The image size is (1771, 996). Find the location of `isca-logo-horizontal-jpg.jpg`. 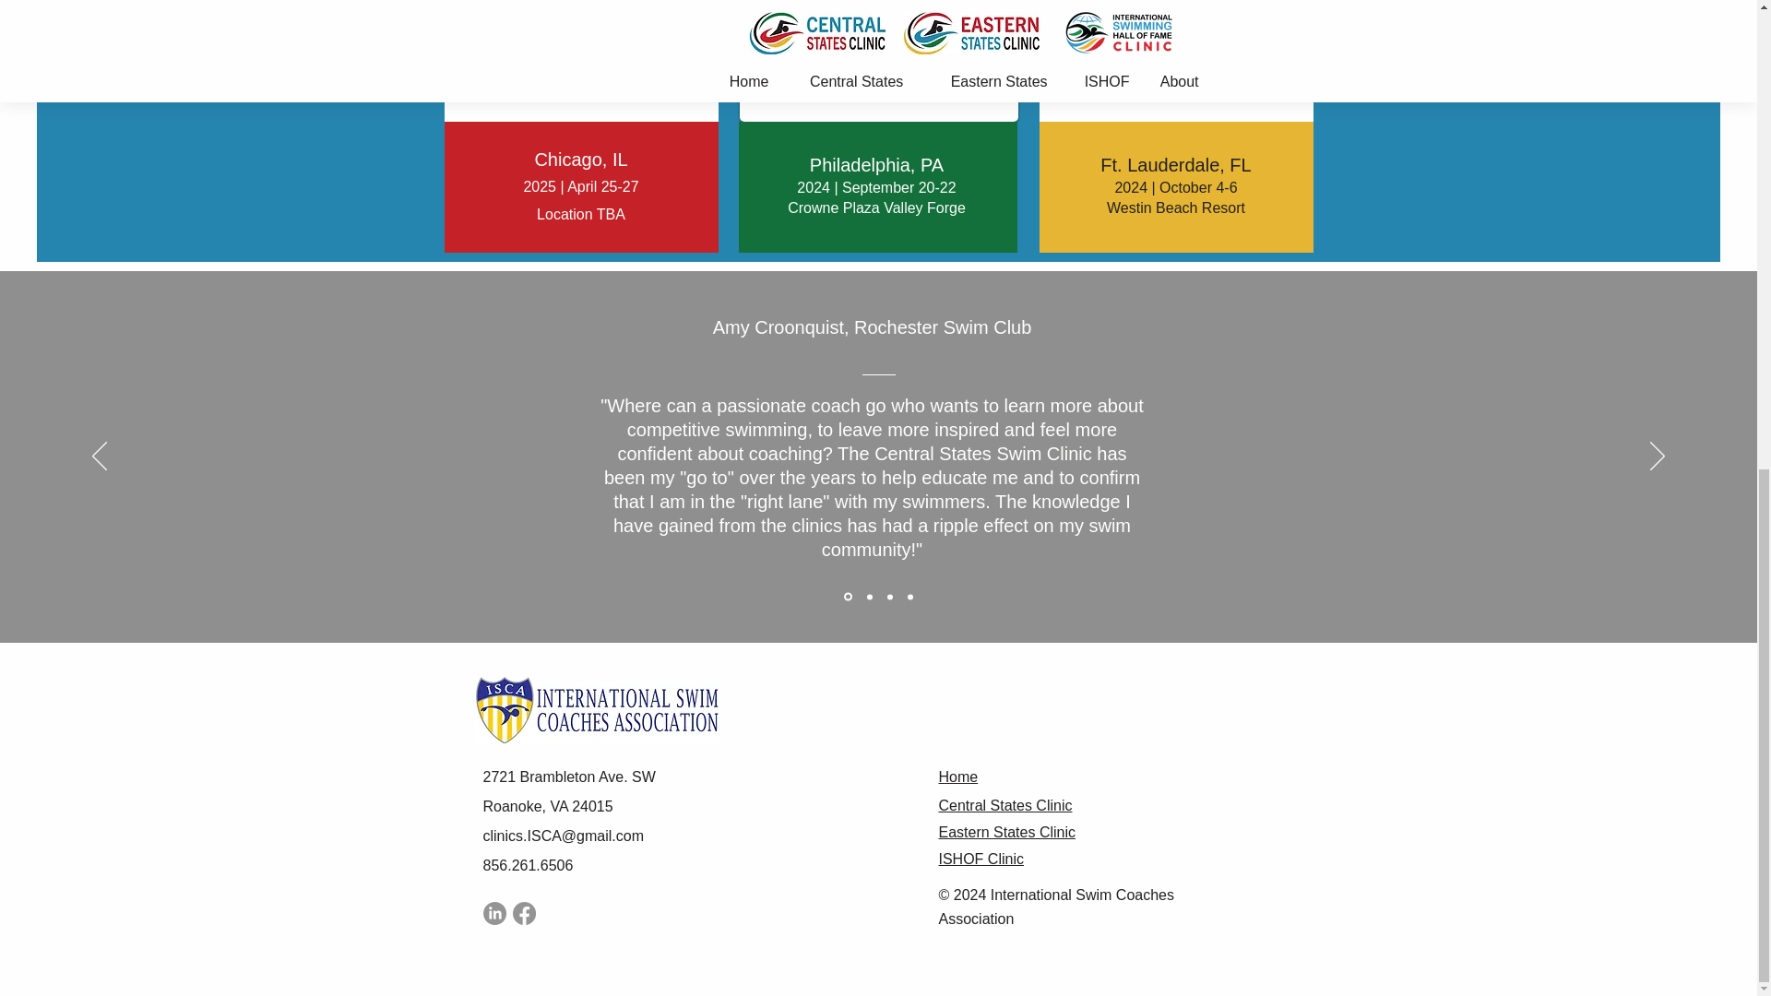

isca-logo-horizontal-jpg.jpg is located at coordinates (596, 710).